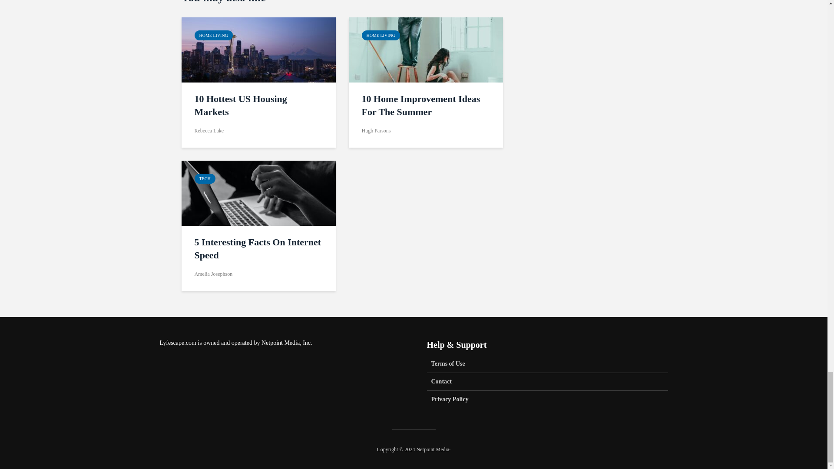 Image resolution: width=834 pixels, height=469 pixels. What do you see at coordinates (547, 366) in the screenshot?
I see `Terms of Use` at bounding box center [547, 366].